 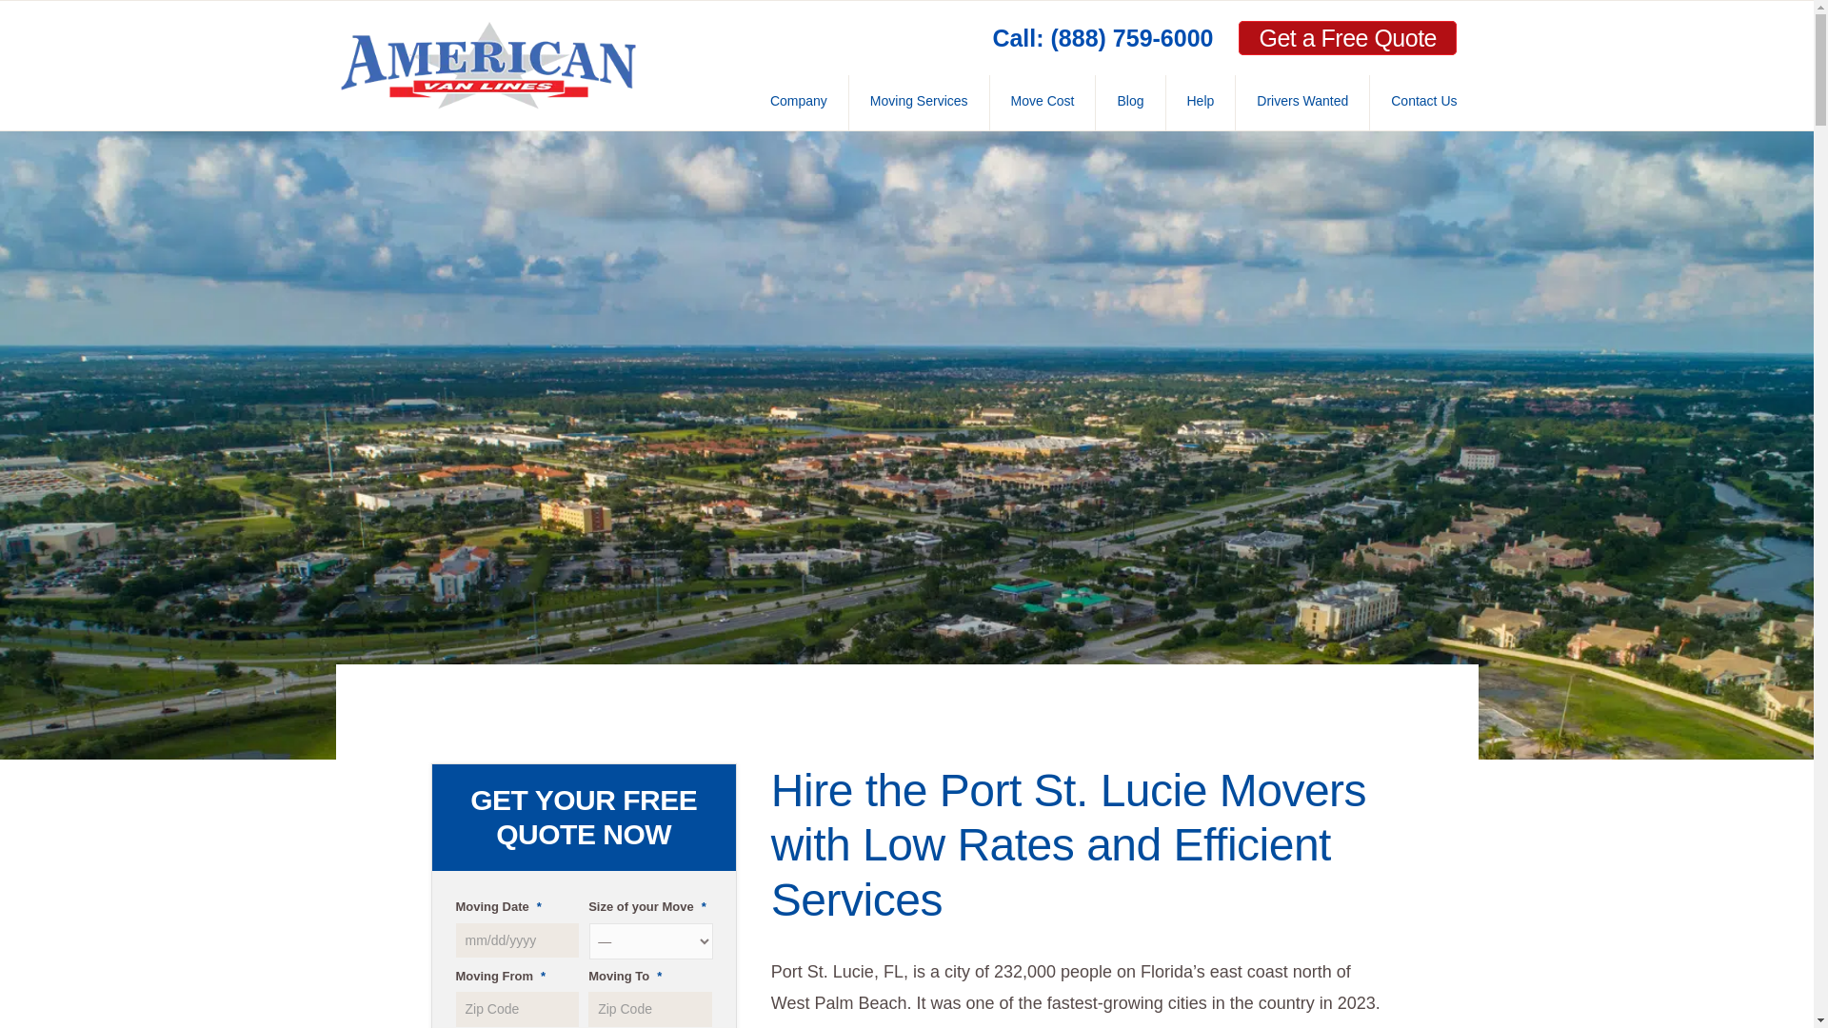 I want to click on Help, so click(x=1200, y=103).